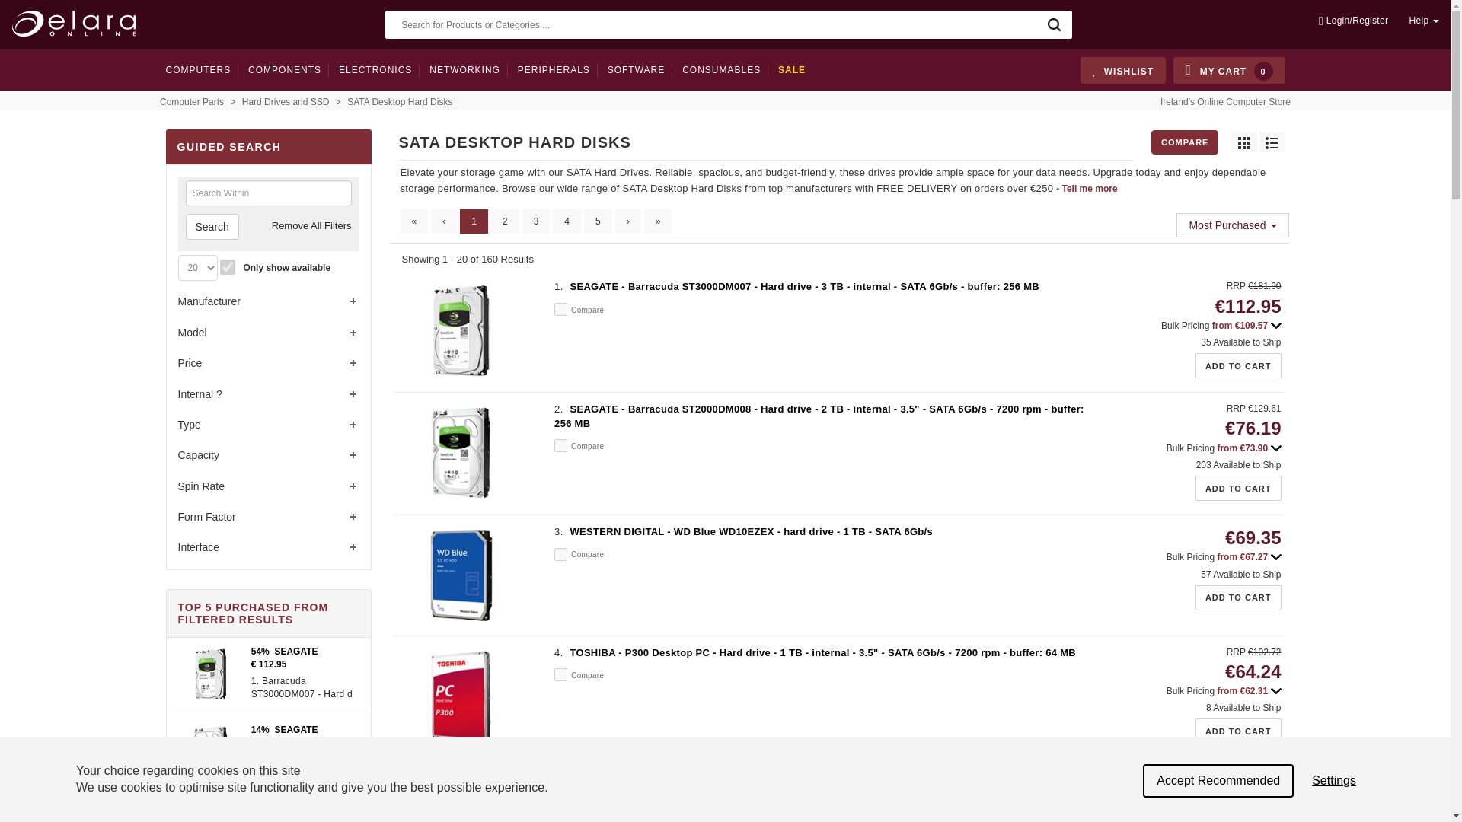  I want to click on on, so click(560, 674).